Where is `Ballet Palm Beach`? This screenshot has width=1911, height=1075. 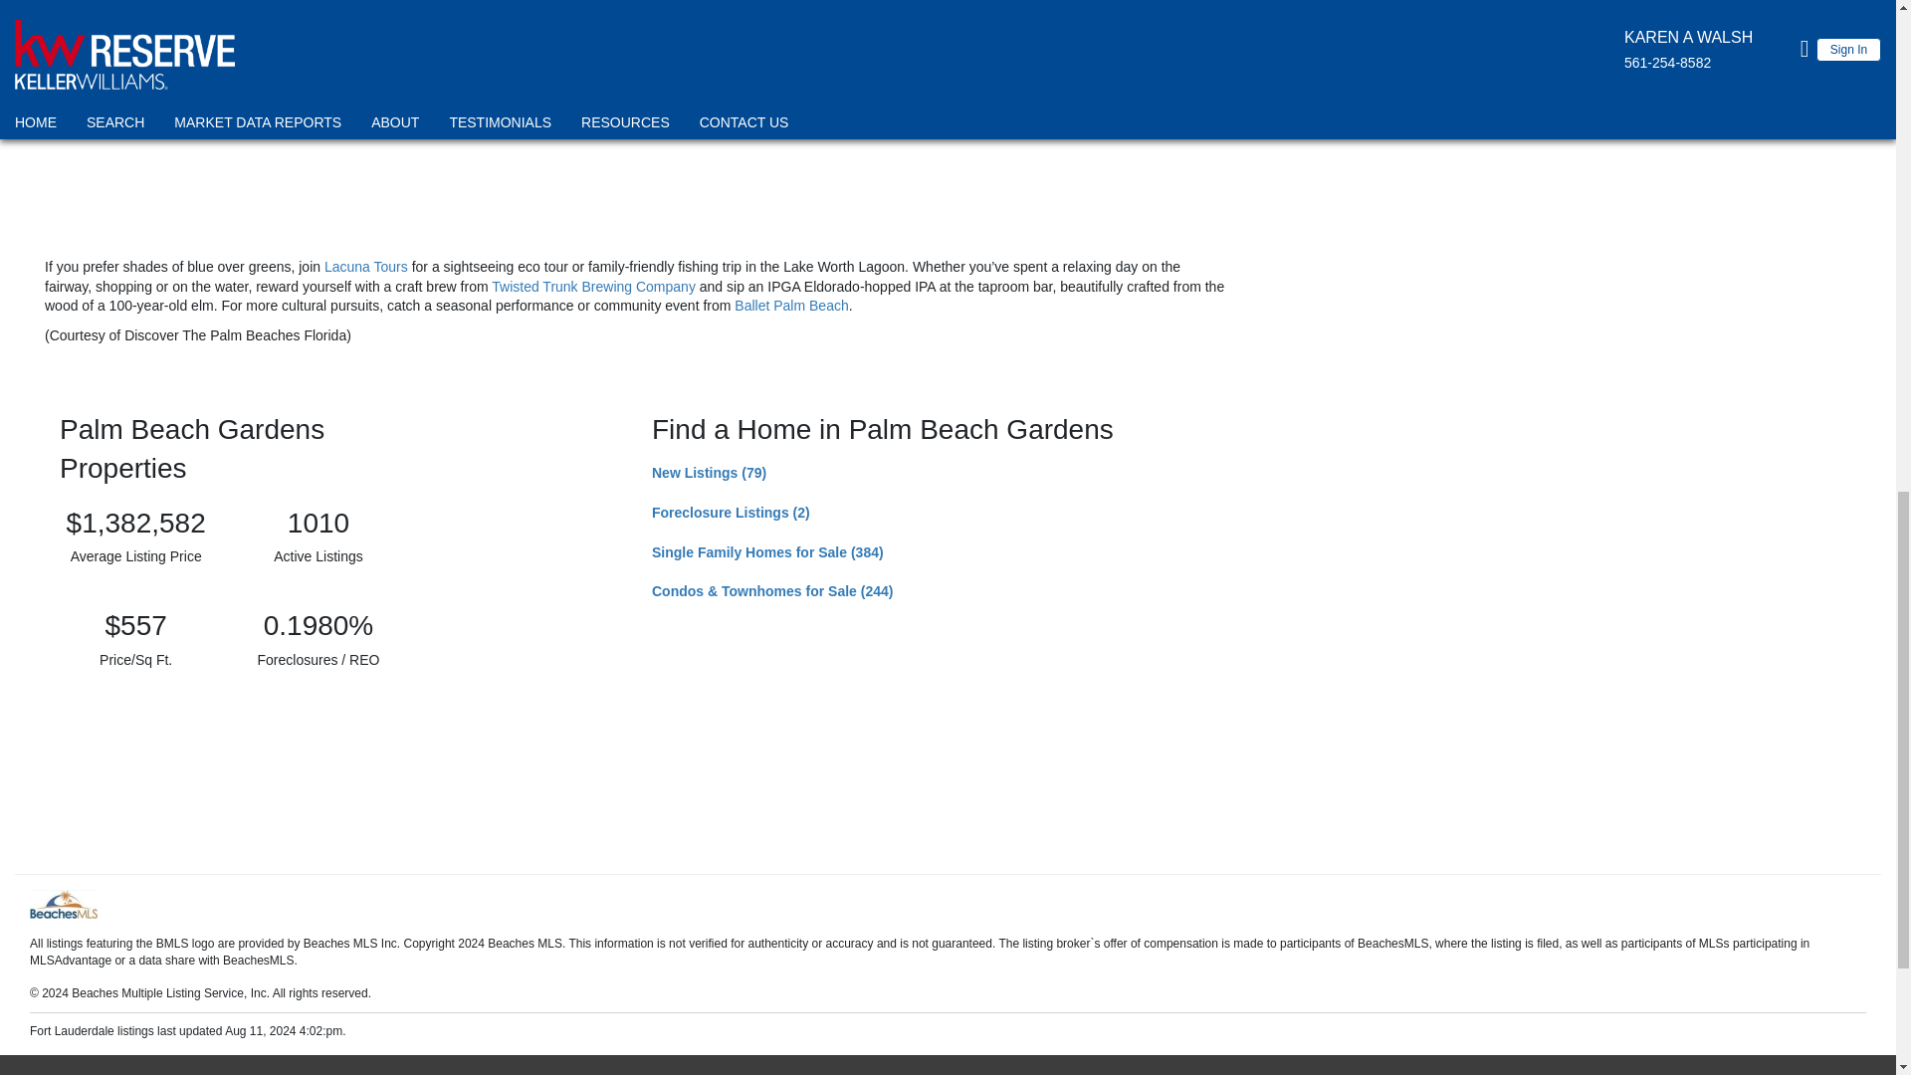
Ballet Palm Beach is located at coordinates (790, 306).